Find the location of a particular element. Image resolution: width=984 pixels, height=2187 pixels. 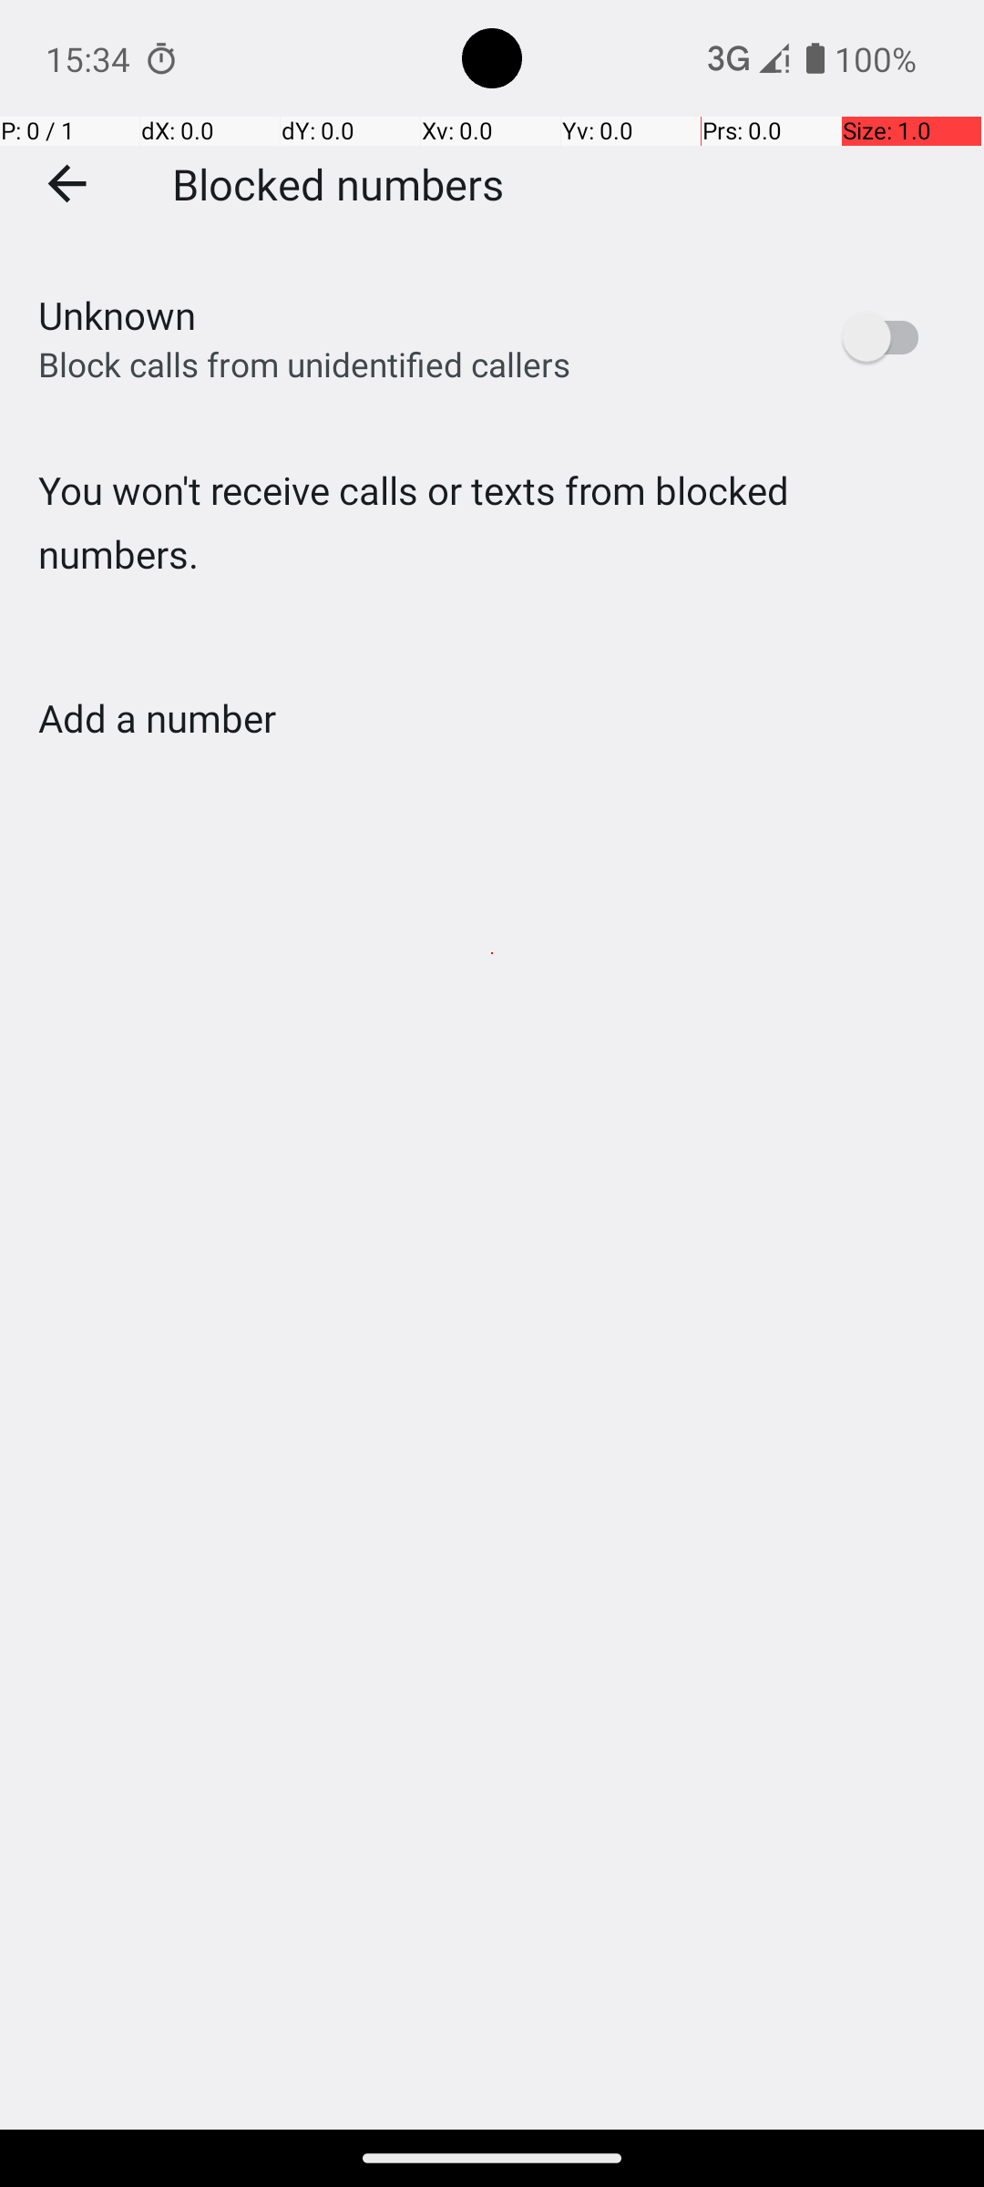

You won't receive calls or texts from blocked numbers. is located at coordinates (492, 560).